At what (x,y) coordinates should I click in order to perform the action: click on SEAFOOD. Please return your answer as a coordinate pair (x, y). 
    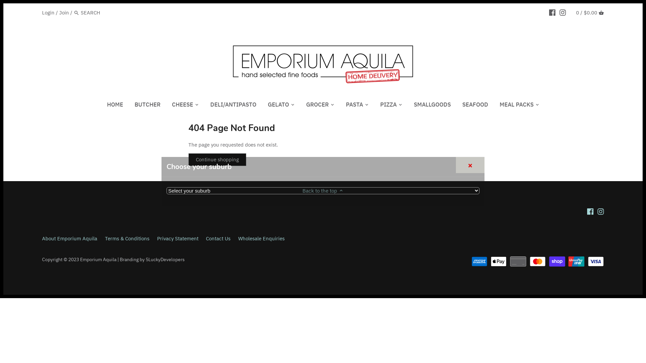
    Looking at the image, I should click on (475, 106).